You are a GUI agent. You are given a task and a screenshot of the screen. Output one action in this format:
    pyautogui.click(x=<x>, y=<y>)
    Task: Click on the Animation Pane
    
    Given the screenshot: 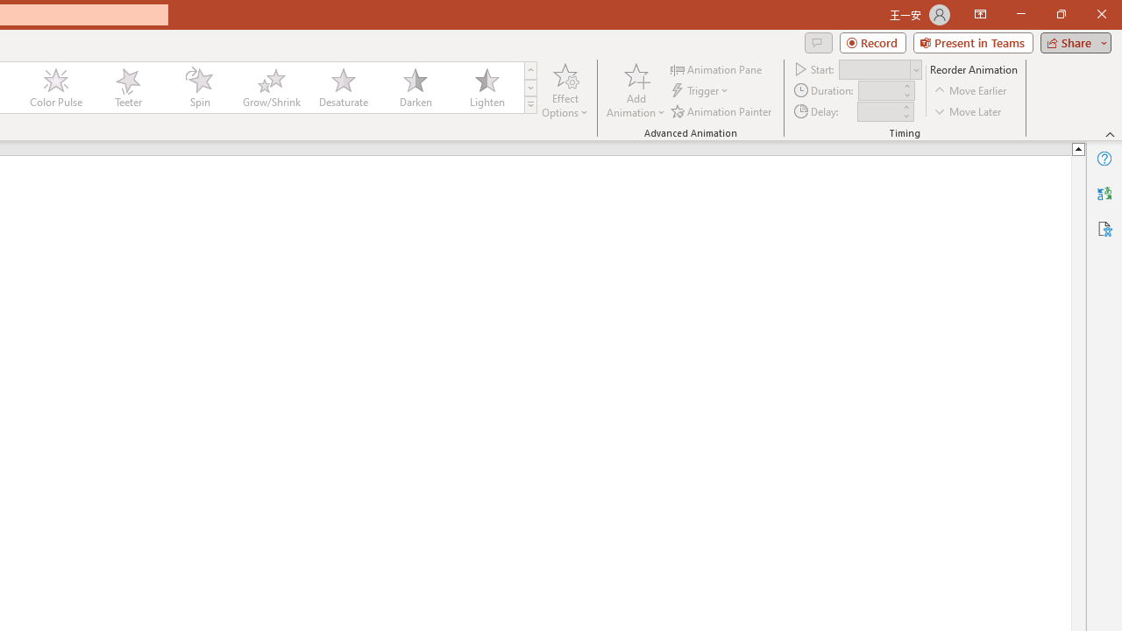 What is the action you would take?
    pyautogui.click(x=717, y=68)
    